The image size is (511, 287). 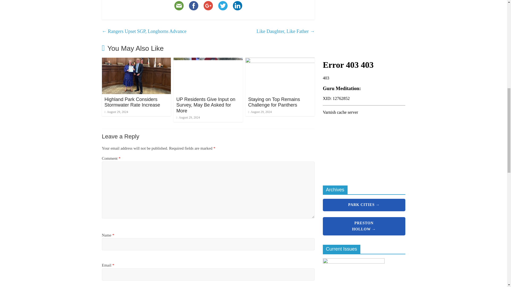 What do you see at coordinates (237, 6) in the screenshot?
I see `linkedin` at bounding box center [237, 6].